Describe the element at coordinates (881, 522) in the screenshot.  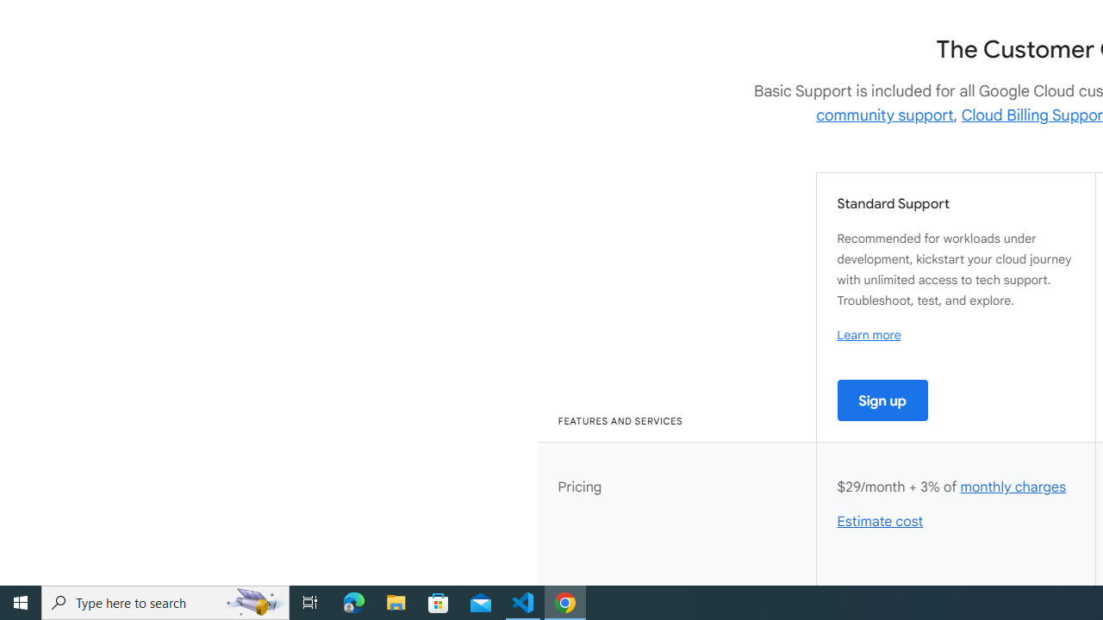
I see `Estimate cost` at that location.